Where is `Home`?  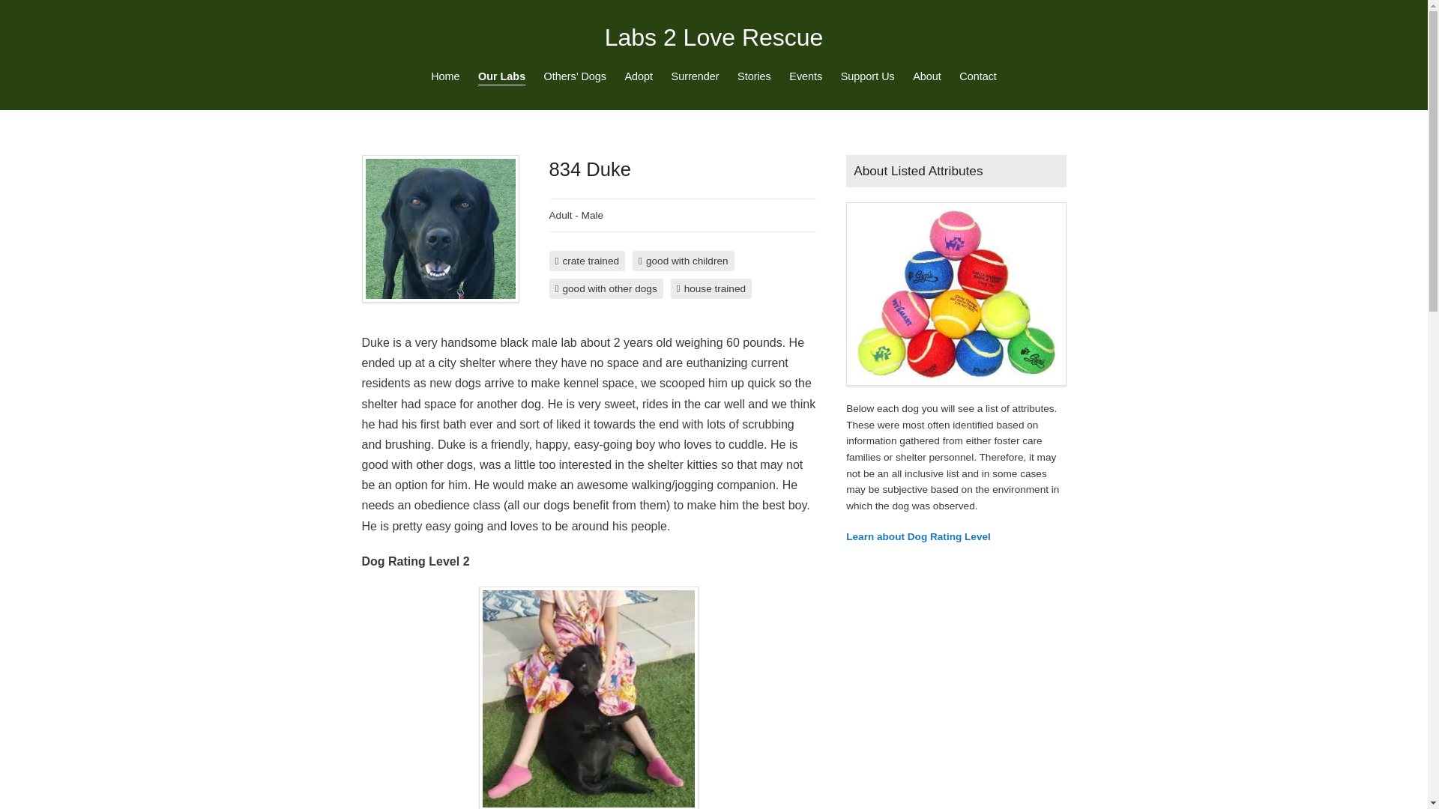 Home is located at coordinates (444, 76).